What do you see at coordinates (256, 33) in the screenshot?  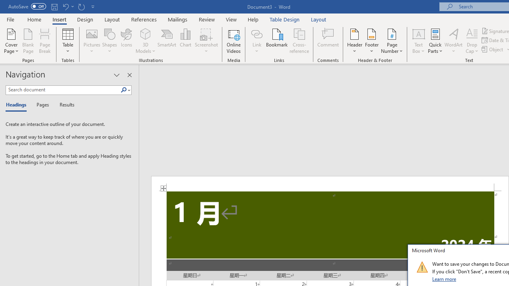 I see `Link` at bounding box center [256, 33].